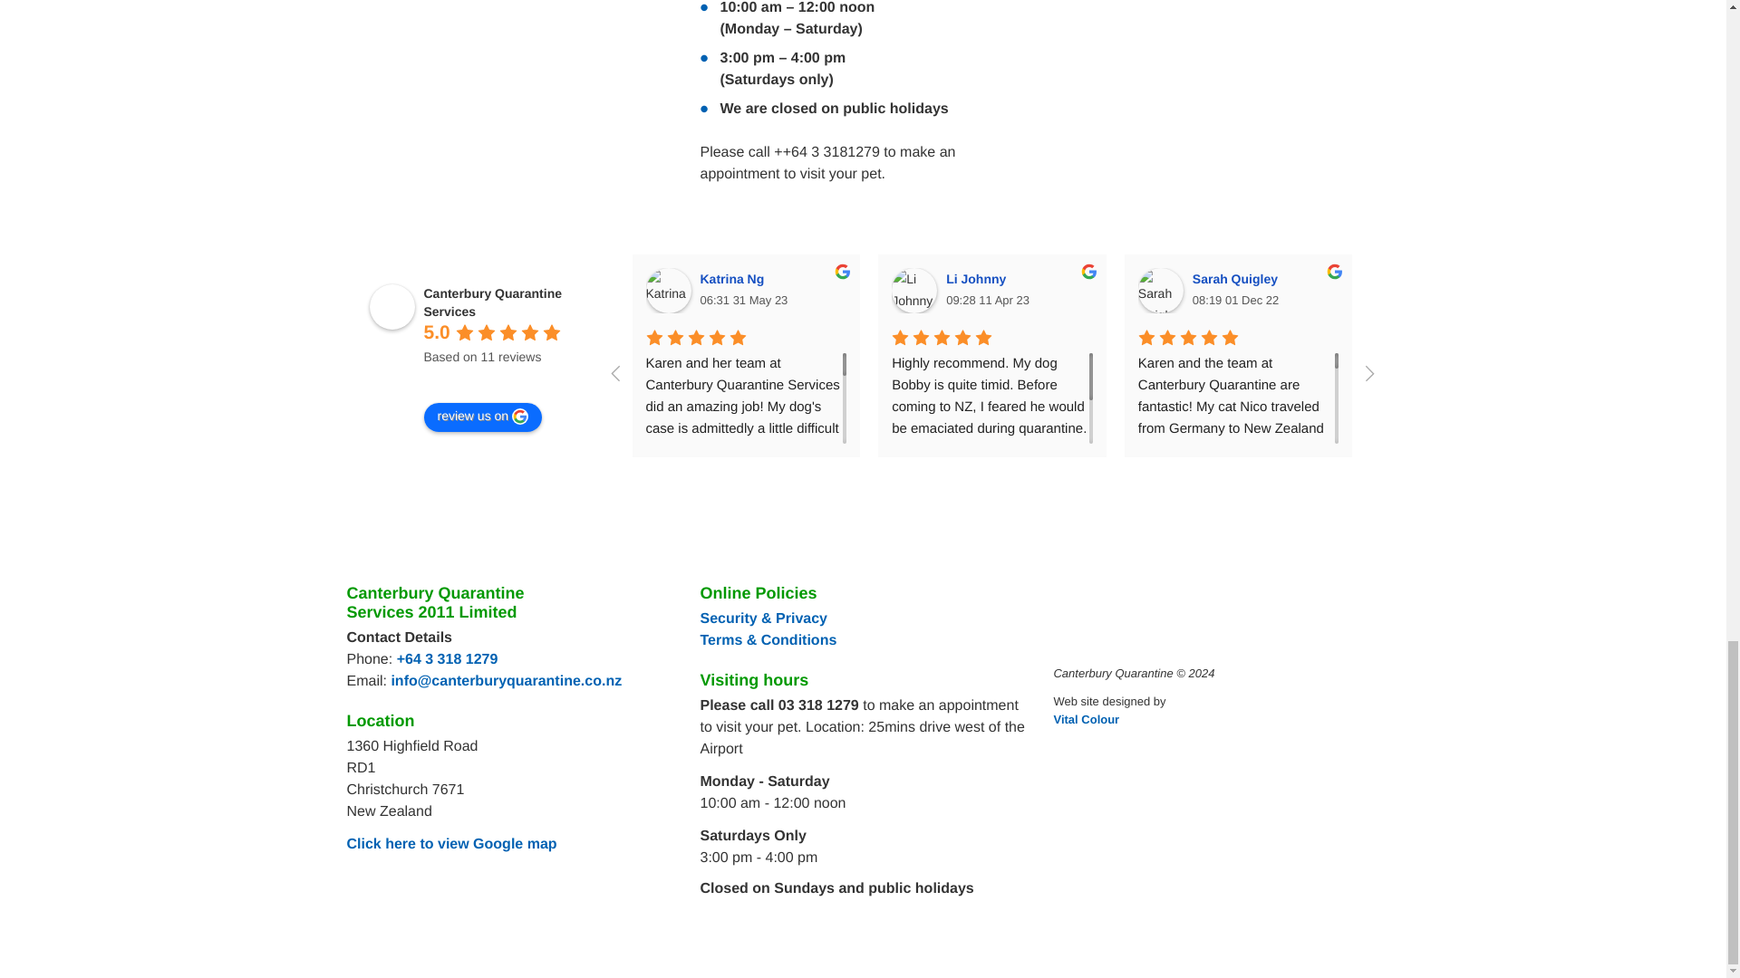 The width and height of the screenshot is (1740, 978). I want to click on Click here to view Google map, so click(451, 844).